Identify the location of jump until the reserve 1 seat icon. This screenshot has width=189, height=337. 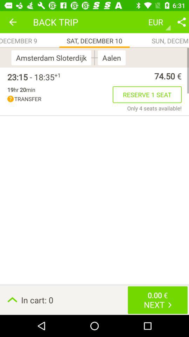
(147, 94).